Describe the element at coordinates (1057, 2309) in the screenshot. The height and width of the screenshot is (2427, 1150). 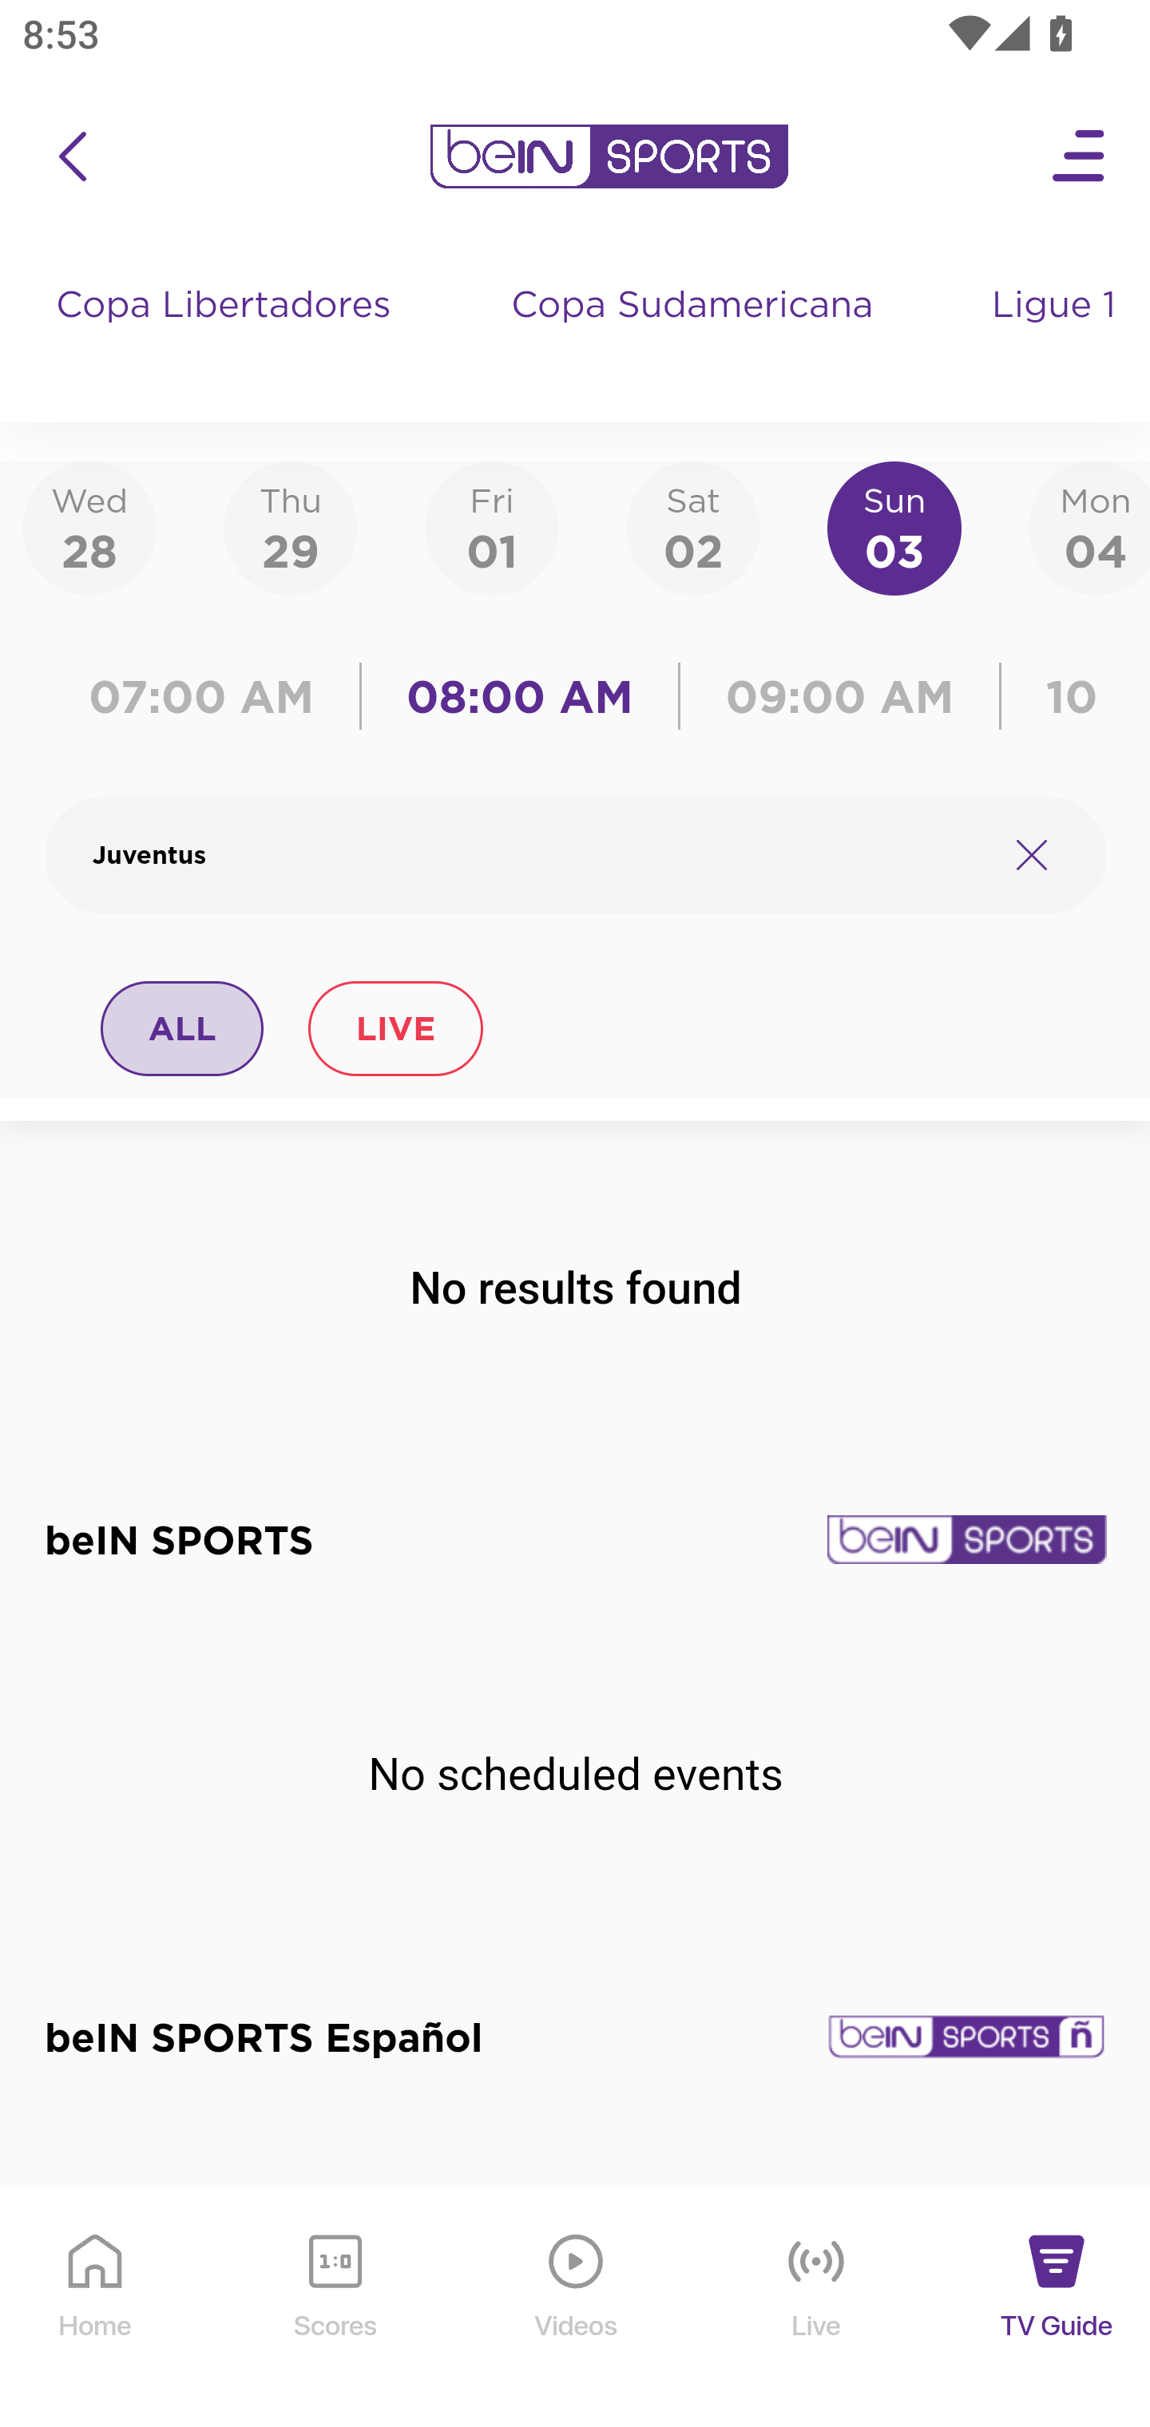
I see `TV Guide TV Guide Icon TV Guide` at that location.